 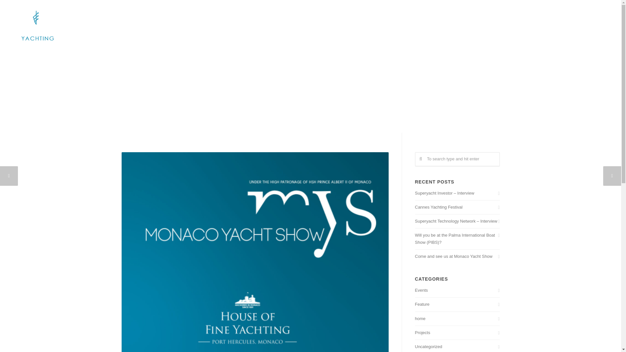 I want to click on OUR TEAMS, so click(x=352, y=14).